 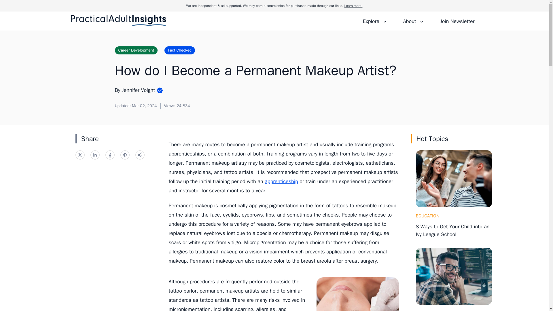 What do you see at coordinates (413, 20) in the screenshot?
I see `About` at bounding box center [413, 20].